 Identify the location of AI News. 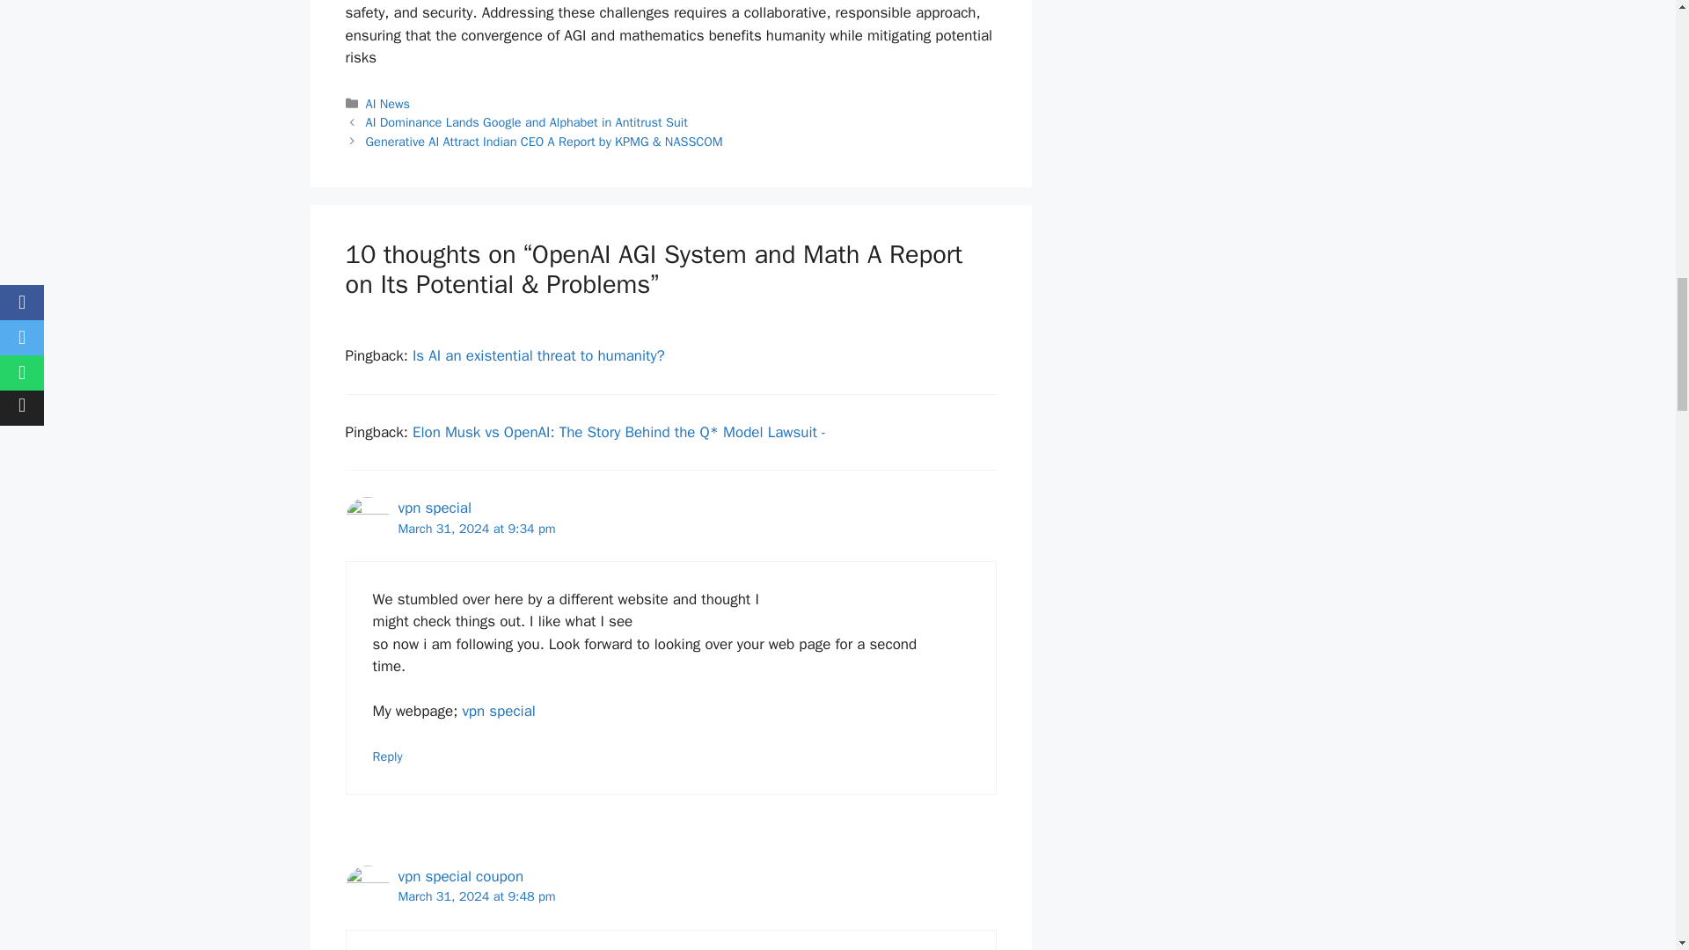
(388, 104).